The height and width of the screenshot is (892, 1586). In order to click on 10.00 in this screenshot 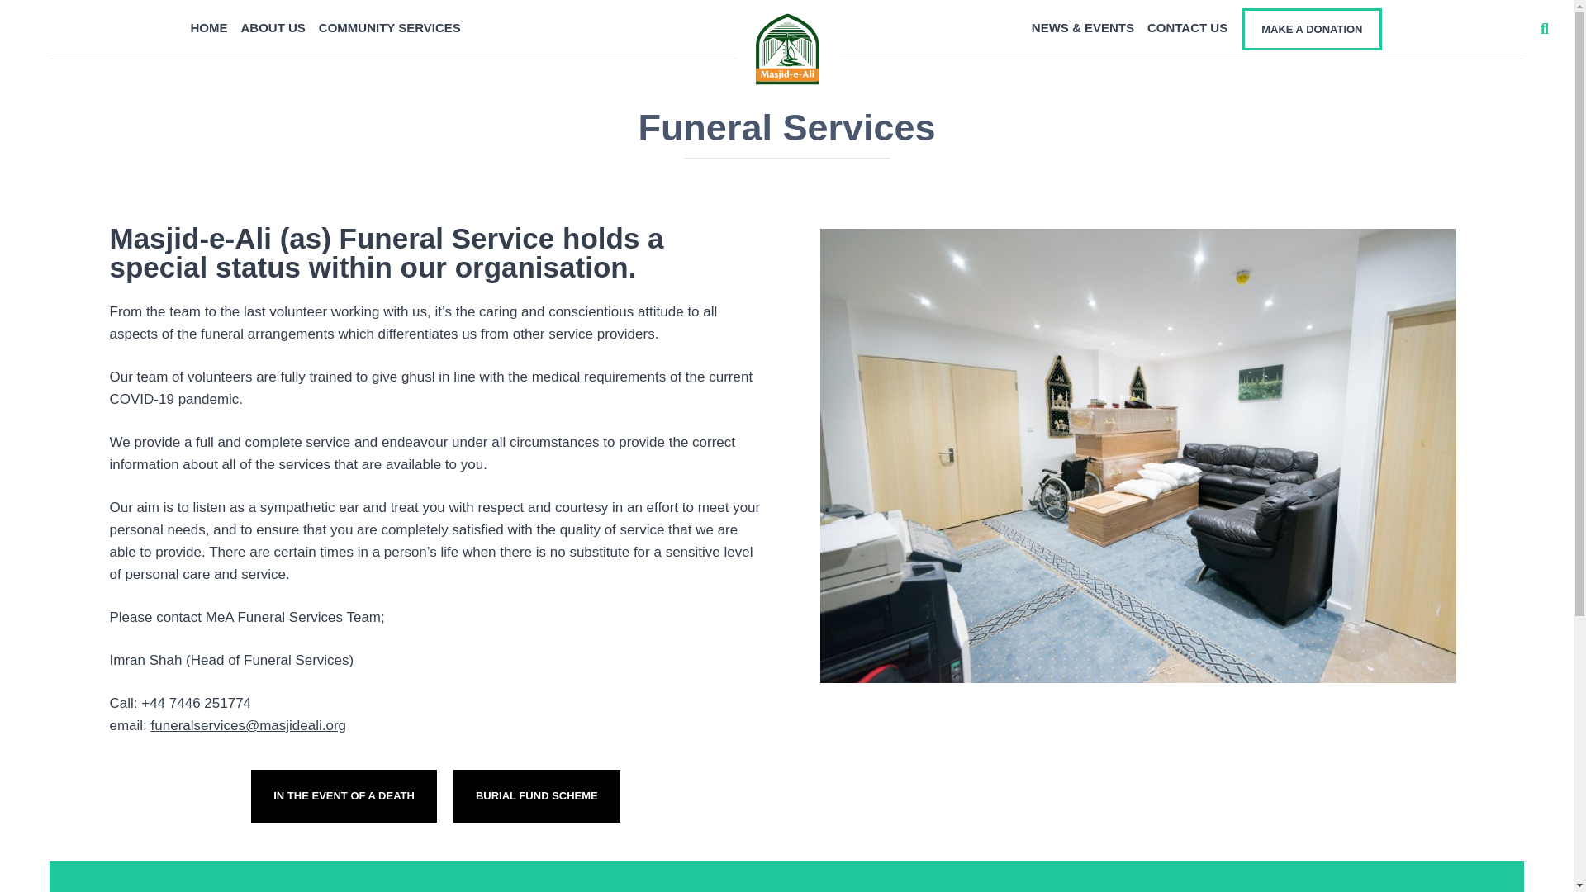, I will do `click(605, 61)`.